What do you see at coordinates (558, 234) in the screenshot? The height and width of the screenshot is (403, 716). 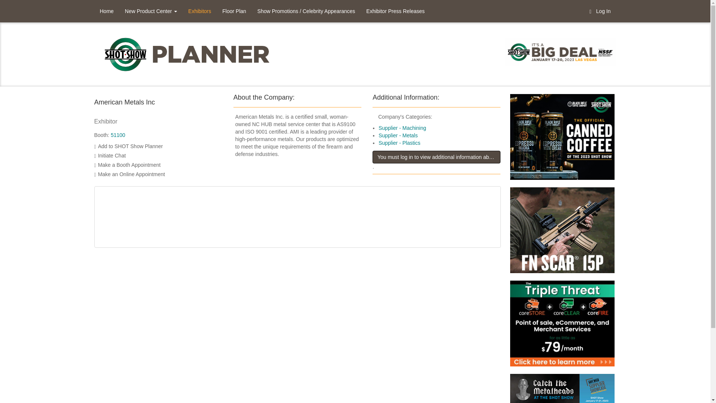 I see `Banner` at bounding box center [558, 234].